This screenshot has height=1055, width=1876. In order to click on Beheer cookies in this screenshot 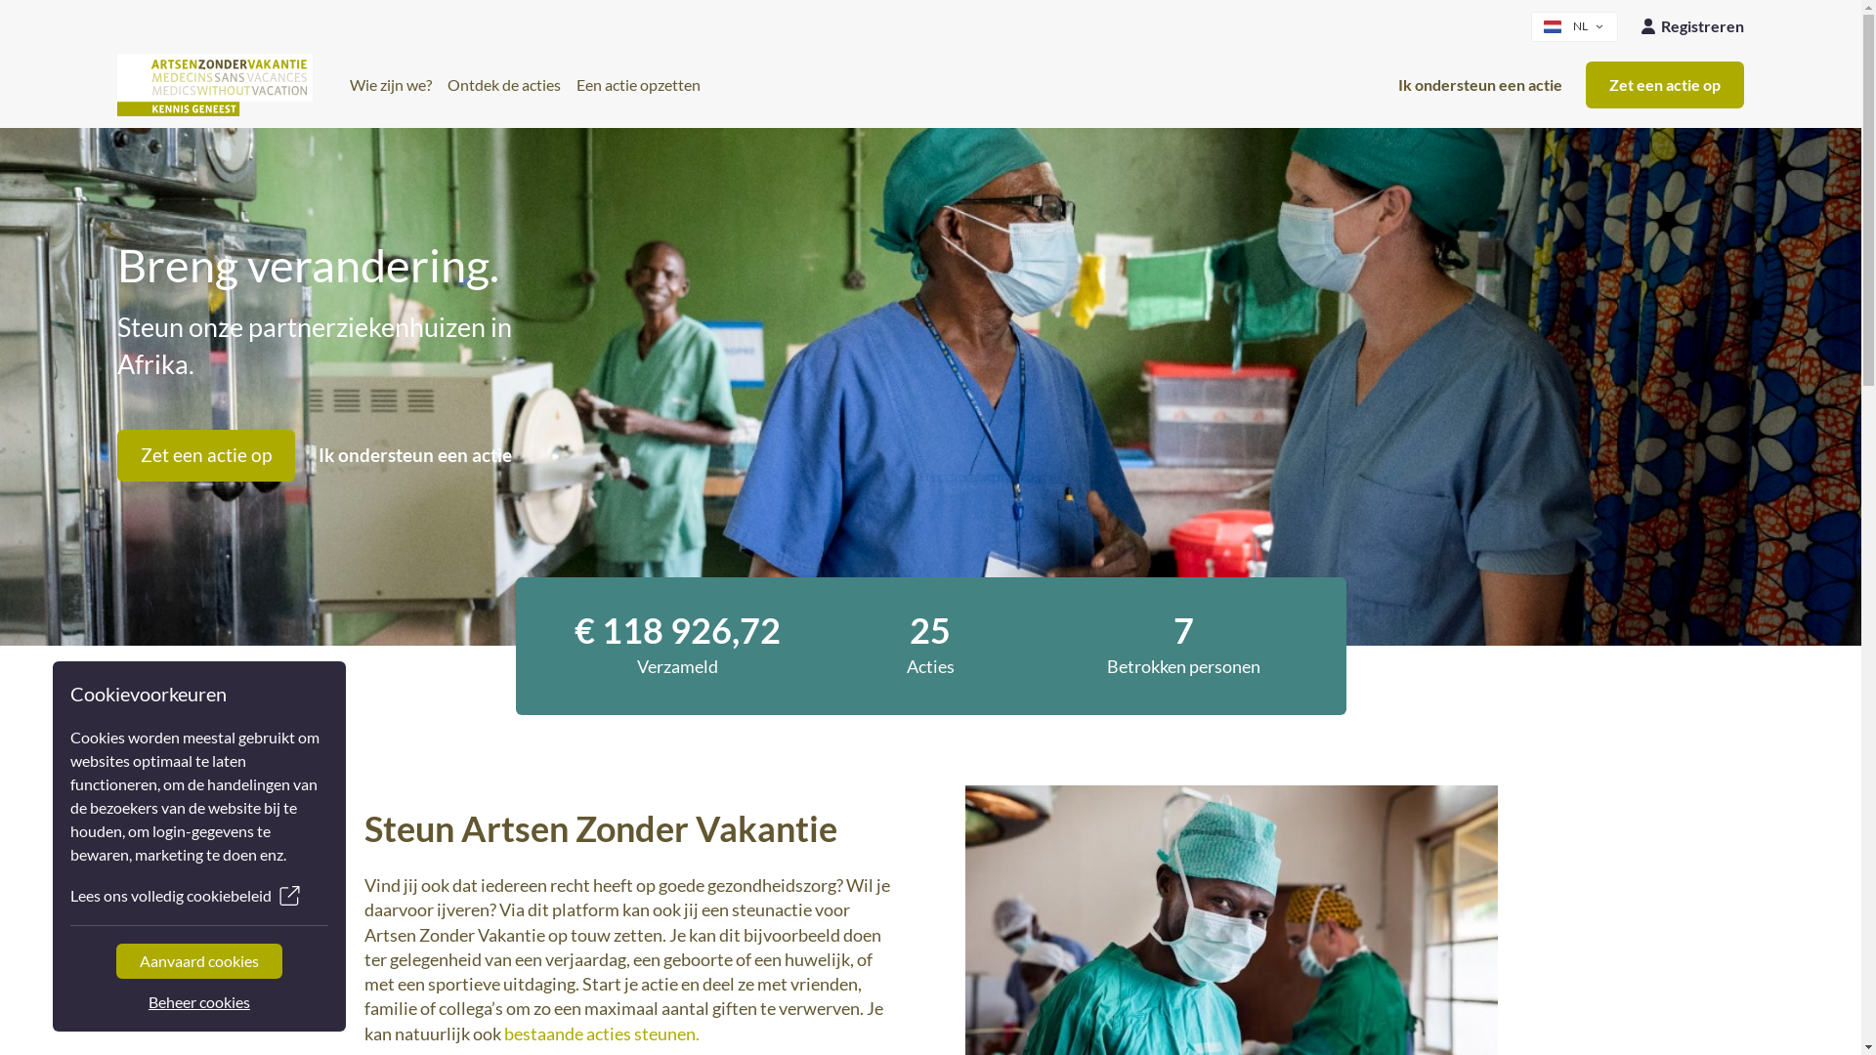, I will do `click(199, 1002)`.